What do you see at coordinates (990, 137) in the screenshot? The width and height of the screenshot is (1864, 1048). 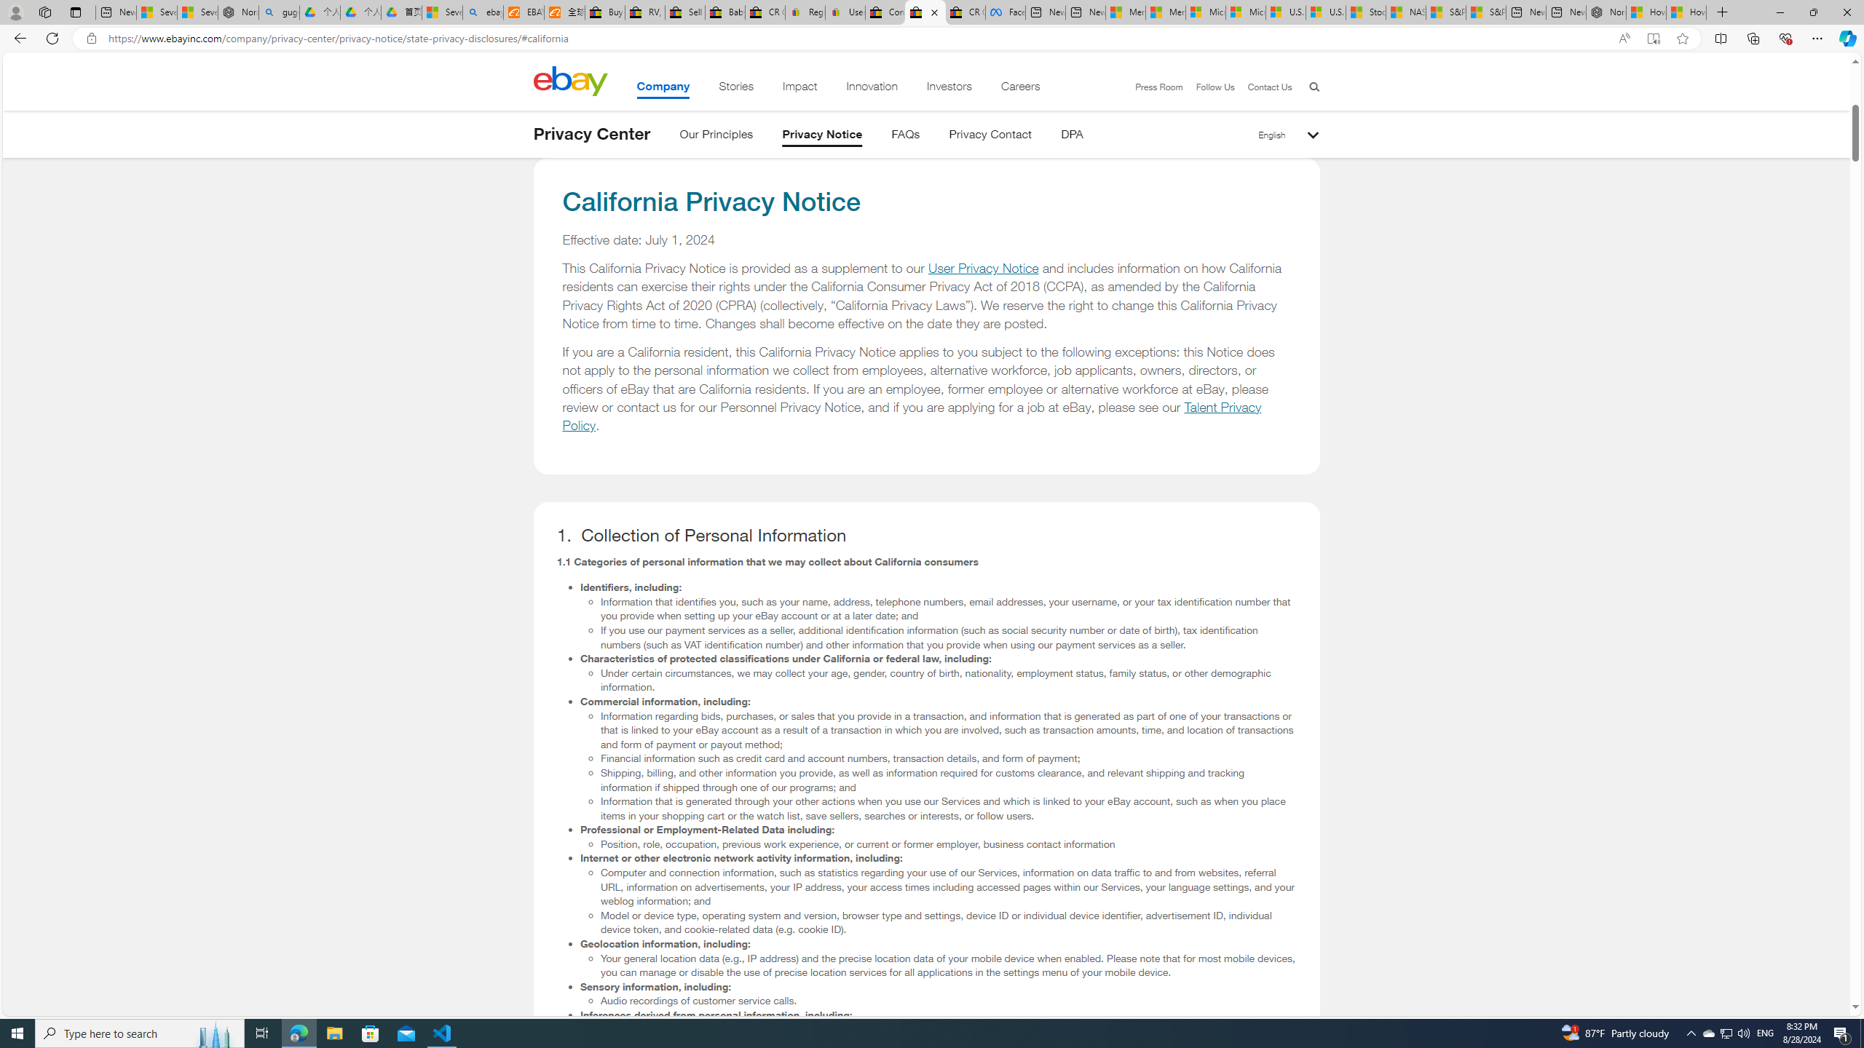 I see `Privacy Contact` at bounding box center [990, 137].